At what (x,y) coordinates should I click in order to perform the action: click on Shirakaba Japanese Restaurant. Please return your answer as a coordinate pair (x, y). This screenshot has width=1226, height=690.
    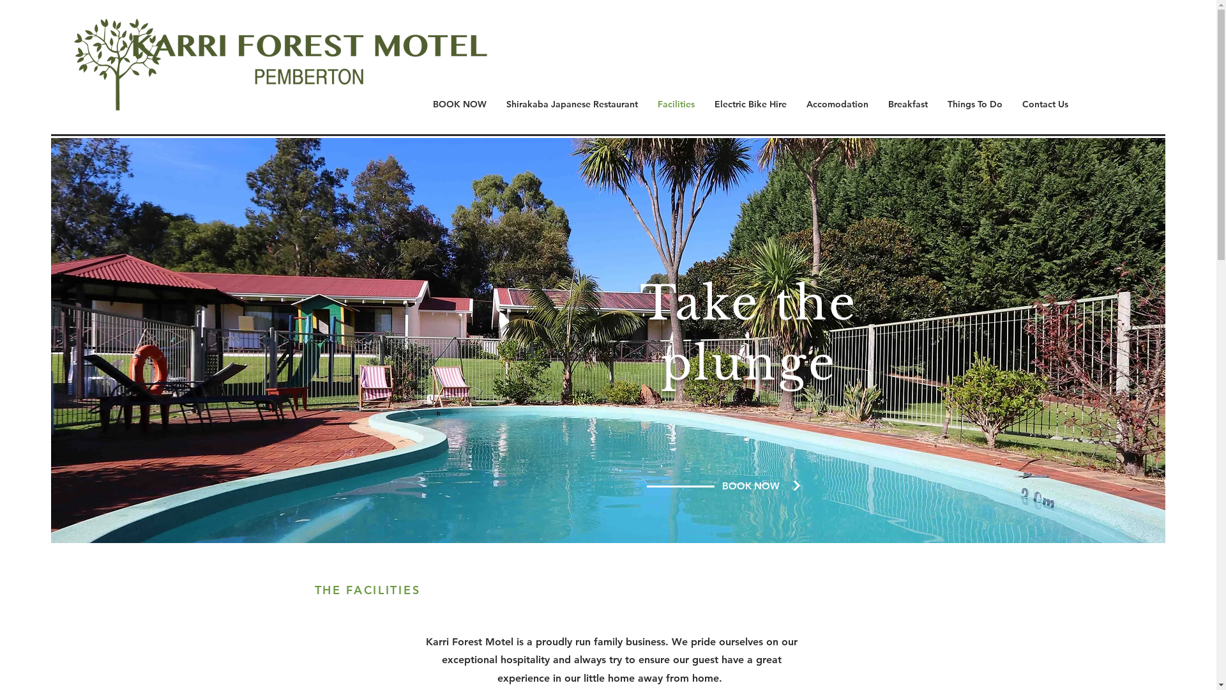
    Looking at the image, I should click on (572, 104).